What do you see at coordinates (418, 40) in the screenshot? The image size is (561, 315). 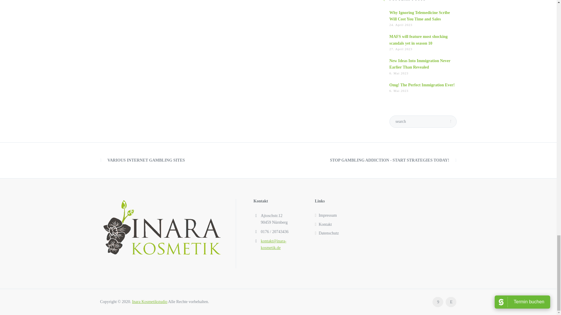 I see `MAFS will feature most shocking scandals yet in season 10` at bounding box center [418, 40].